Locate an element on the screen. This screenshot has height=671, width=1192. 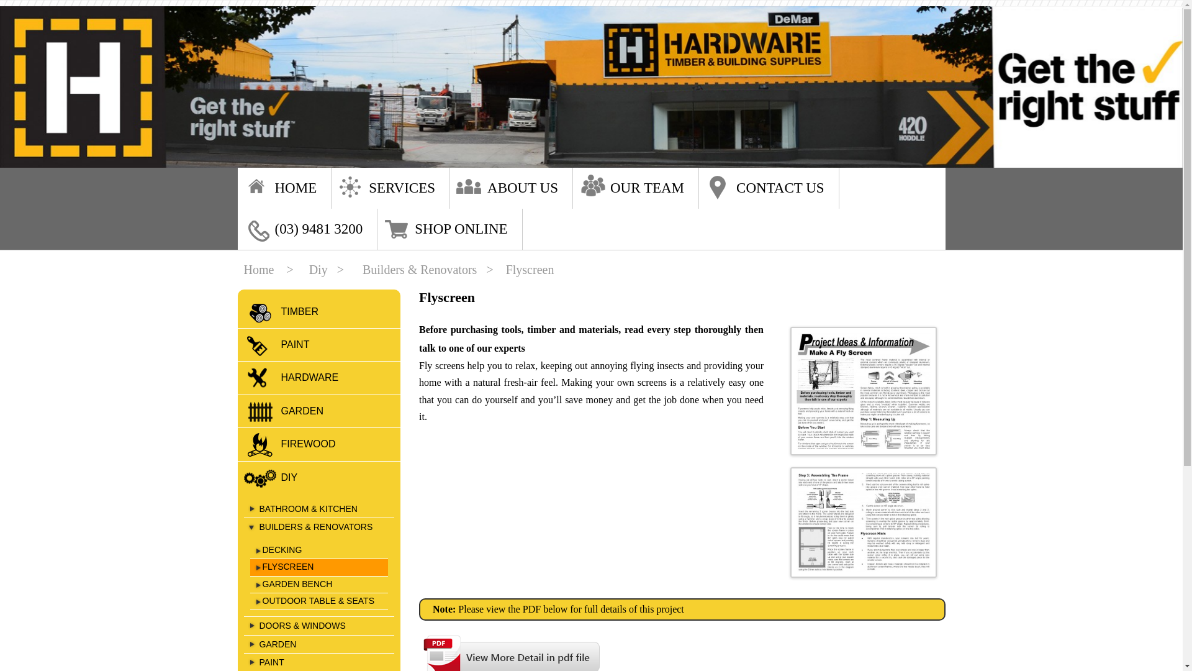
ABOUT US is located at coordinates (523, 188).